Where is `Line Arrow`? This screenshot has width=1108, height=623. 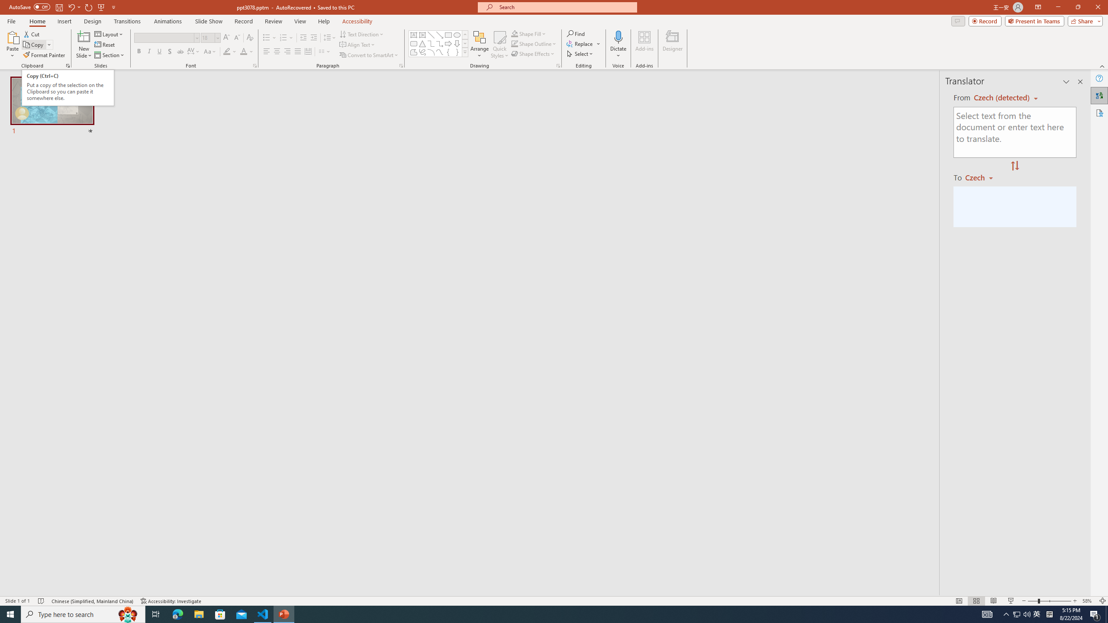
Line Arrow is located at coordinates (440, 35).